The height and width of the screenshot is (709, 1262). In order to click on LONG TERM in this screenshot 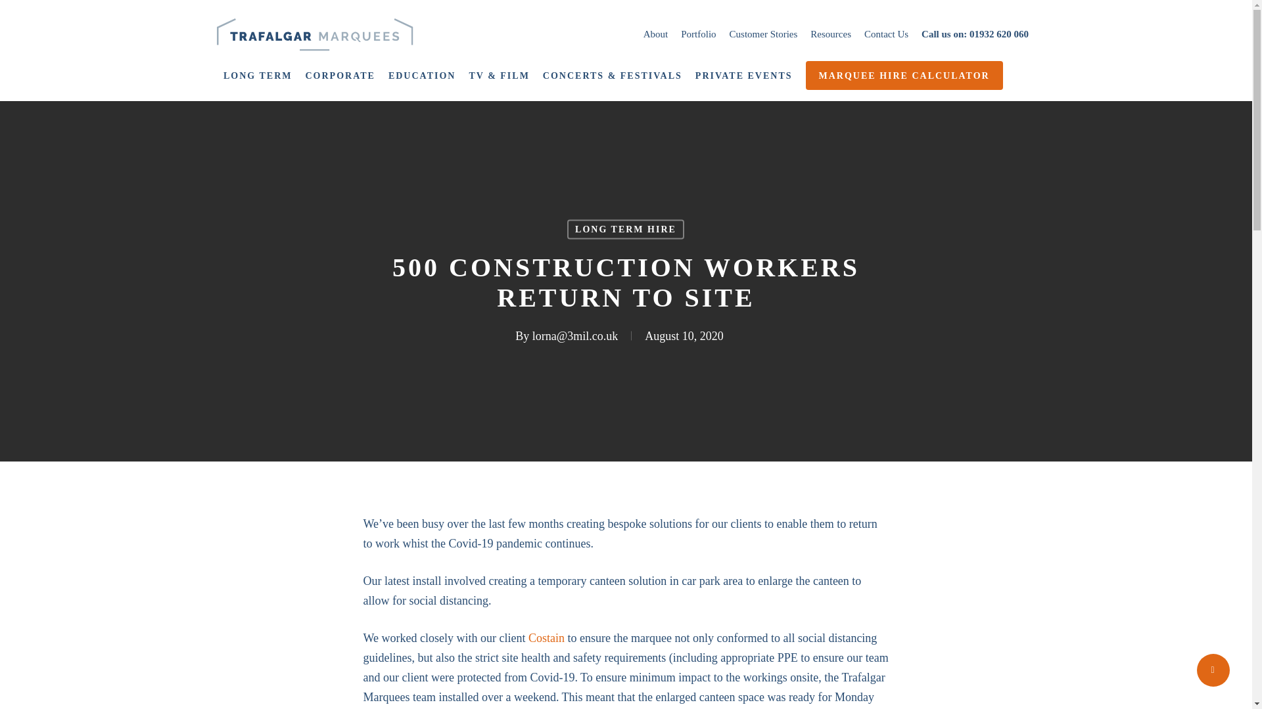, I will do `click(257, 76)`.